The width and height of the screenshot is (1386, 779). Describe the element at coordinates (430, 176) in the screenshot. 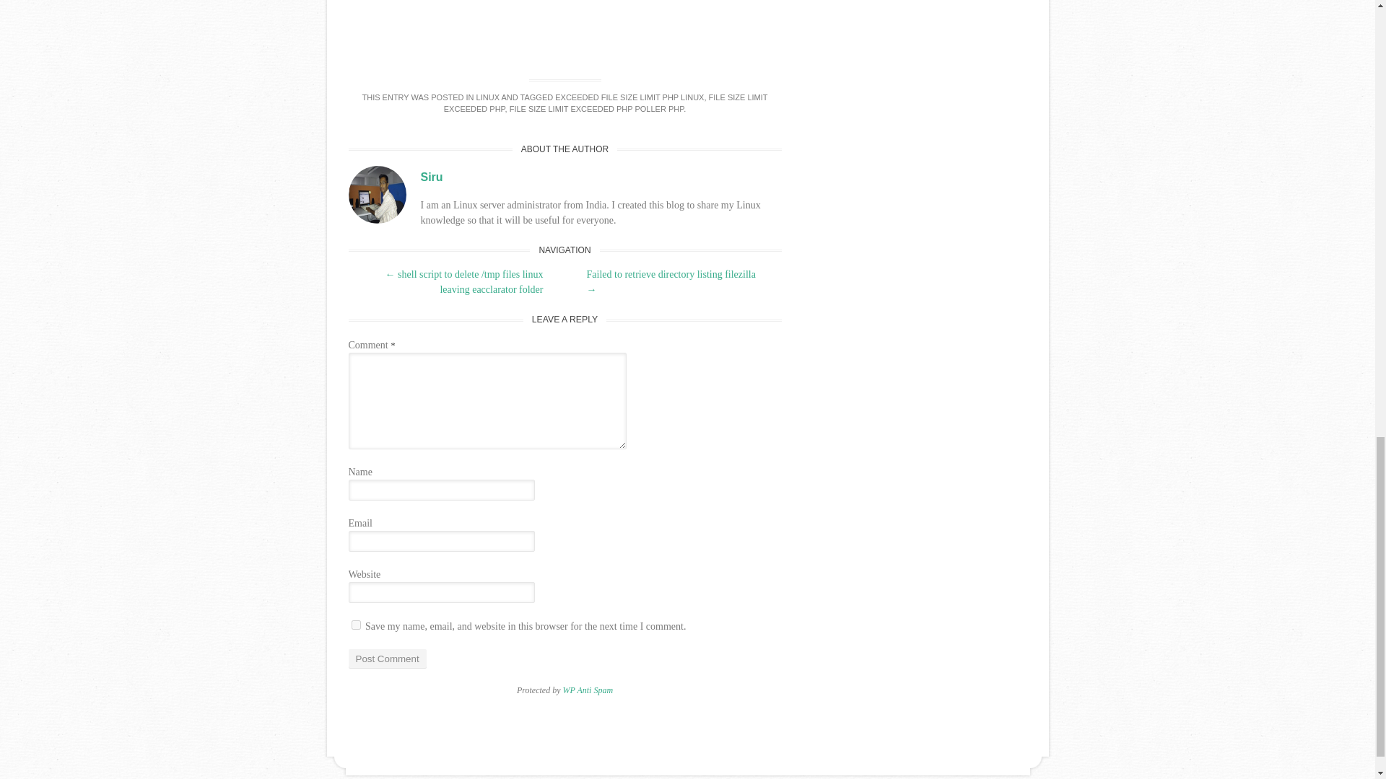

I see `Siru` at that location.